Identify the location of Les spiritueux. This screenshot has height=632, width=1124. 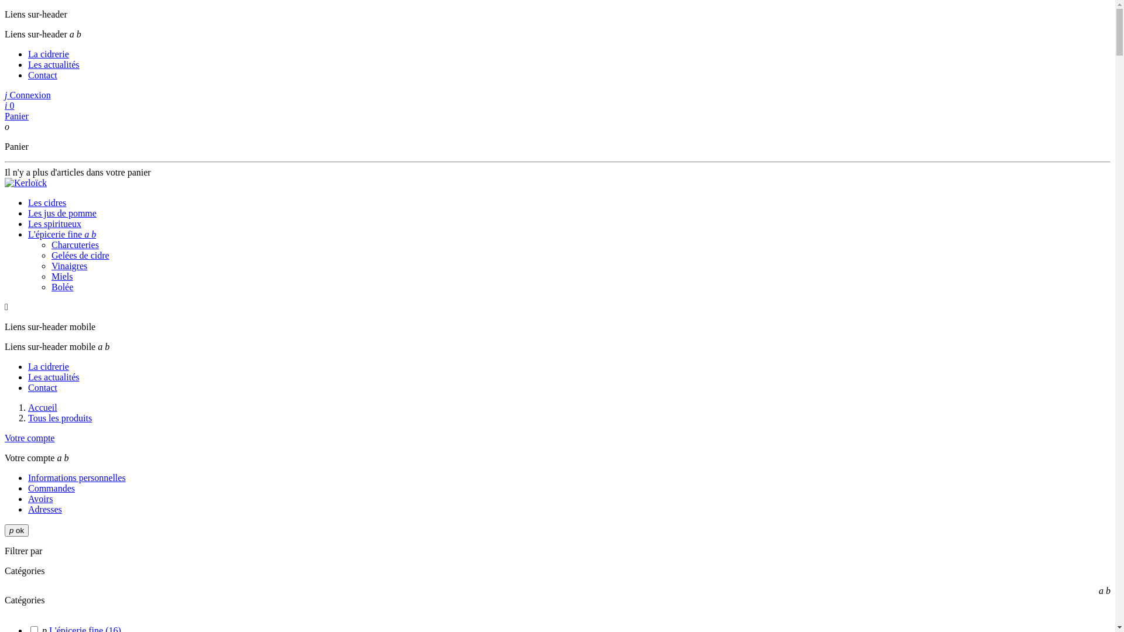
(55, 224).